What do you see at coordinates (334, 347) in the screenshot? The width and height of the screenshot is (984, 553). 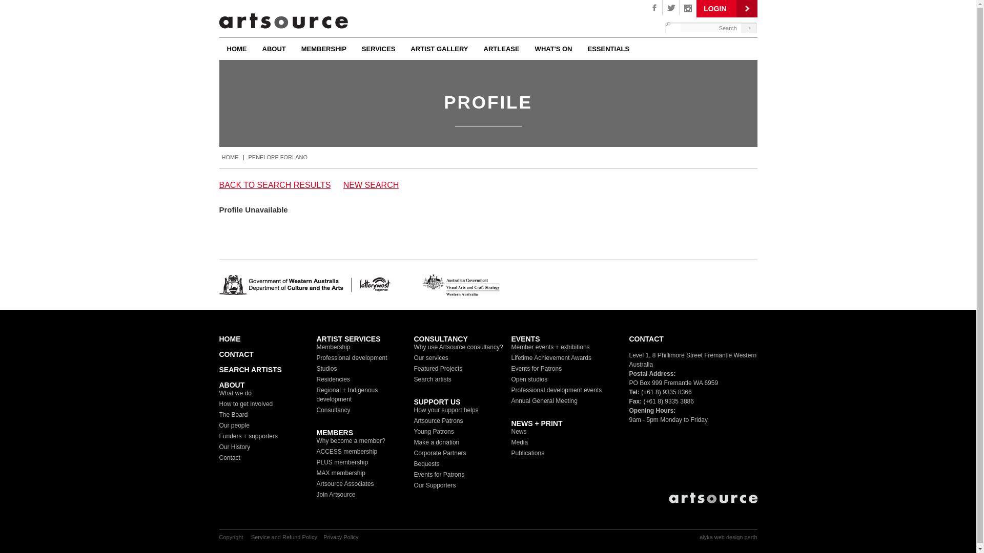 I see `Membership` at bounding box center [334, 347].